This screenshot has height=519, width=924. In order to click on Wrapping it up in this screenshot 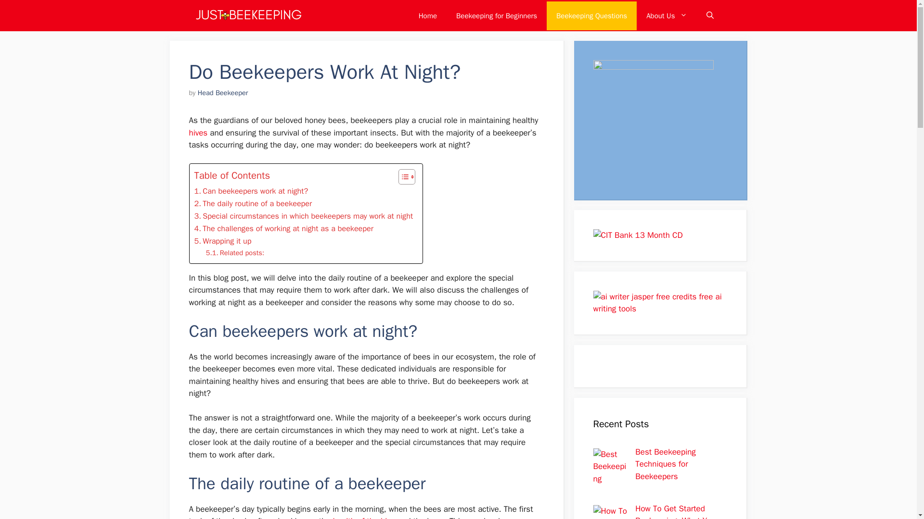, I will do `click(222, 241)`.